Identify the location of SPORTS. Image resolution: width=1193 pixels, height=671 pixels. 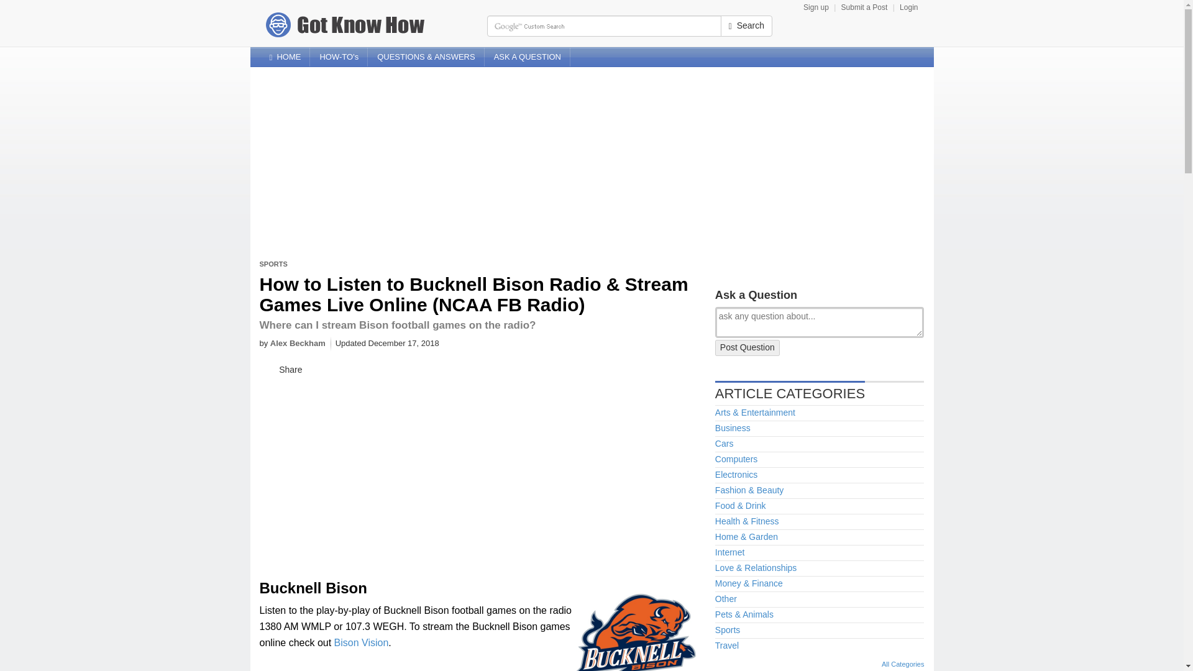
(273, 263).